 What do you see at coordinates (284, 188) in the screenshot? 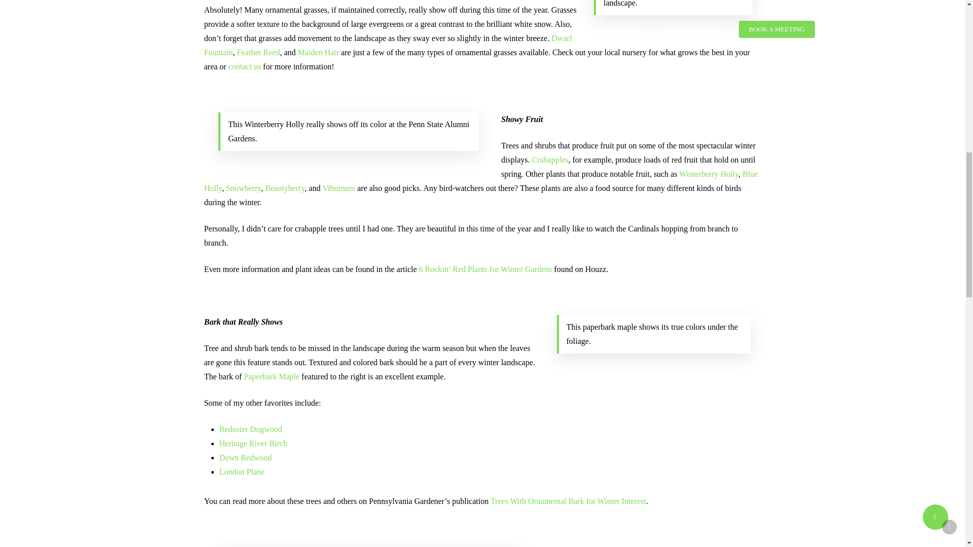
I see `Beautyberry` at bounding box center [284, 188].